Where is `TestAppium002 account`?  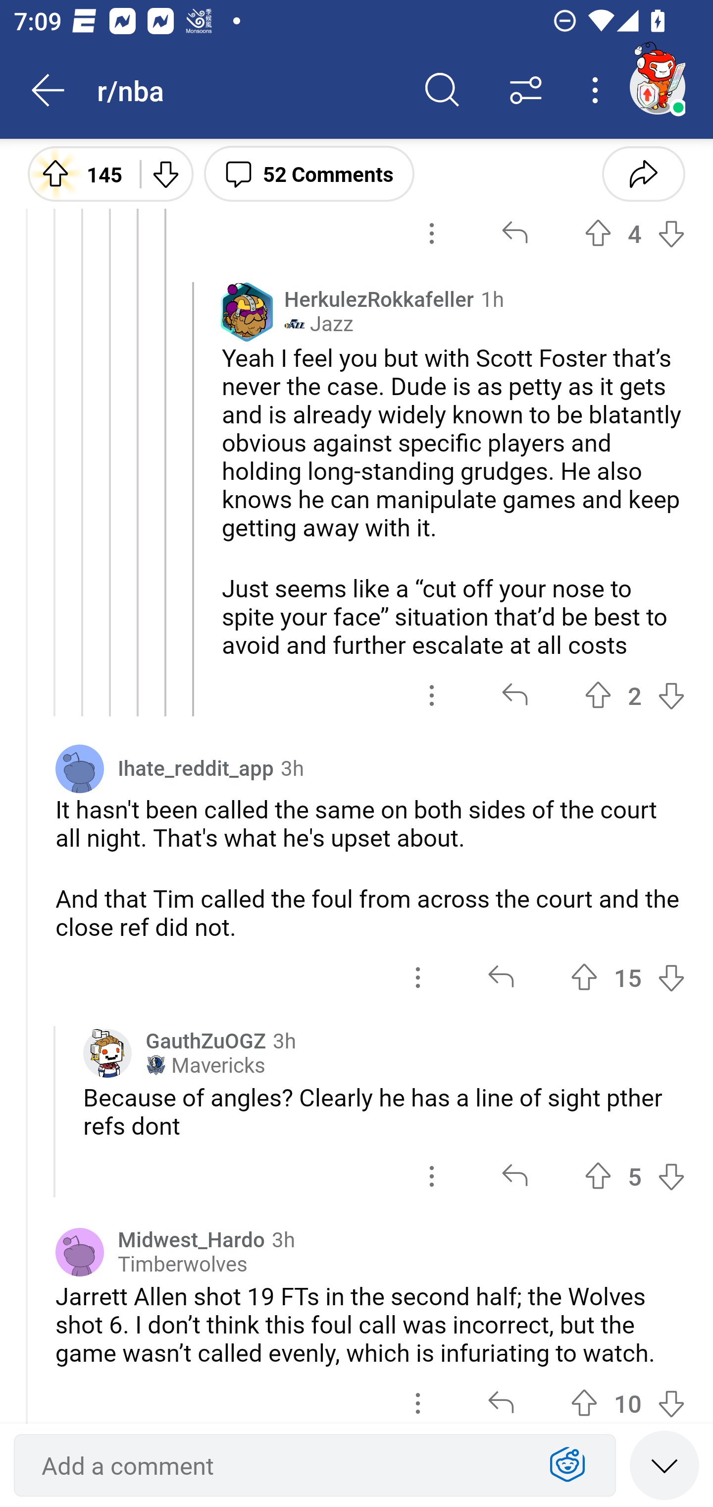 TestAppium002 account is located at coordinates (657, 86).